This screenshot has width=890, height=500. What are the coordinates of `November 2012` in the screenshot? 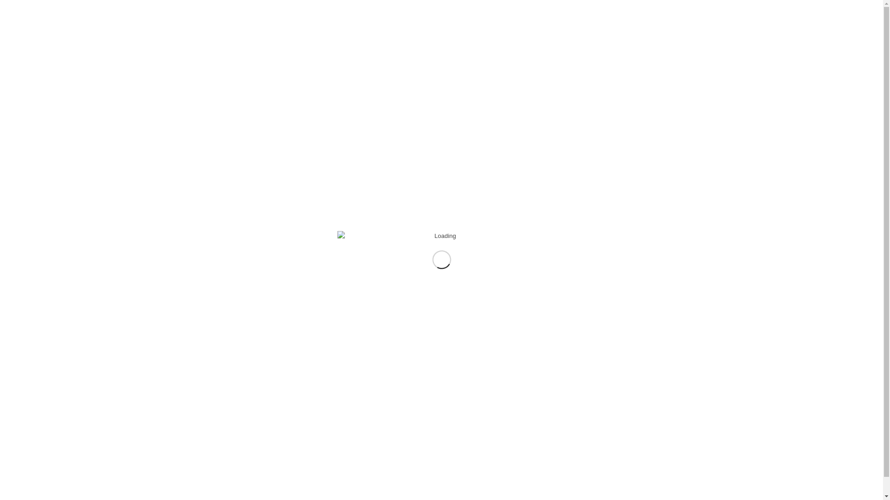 It's located at (584, 353).